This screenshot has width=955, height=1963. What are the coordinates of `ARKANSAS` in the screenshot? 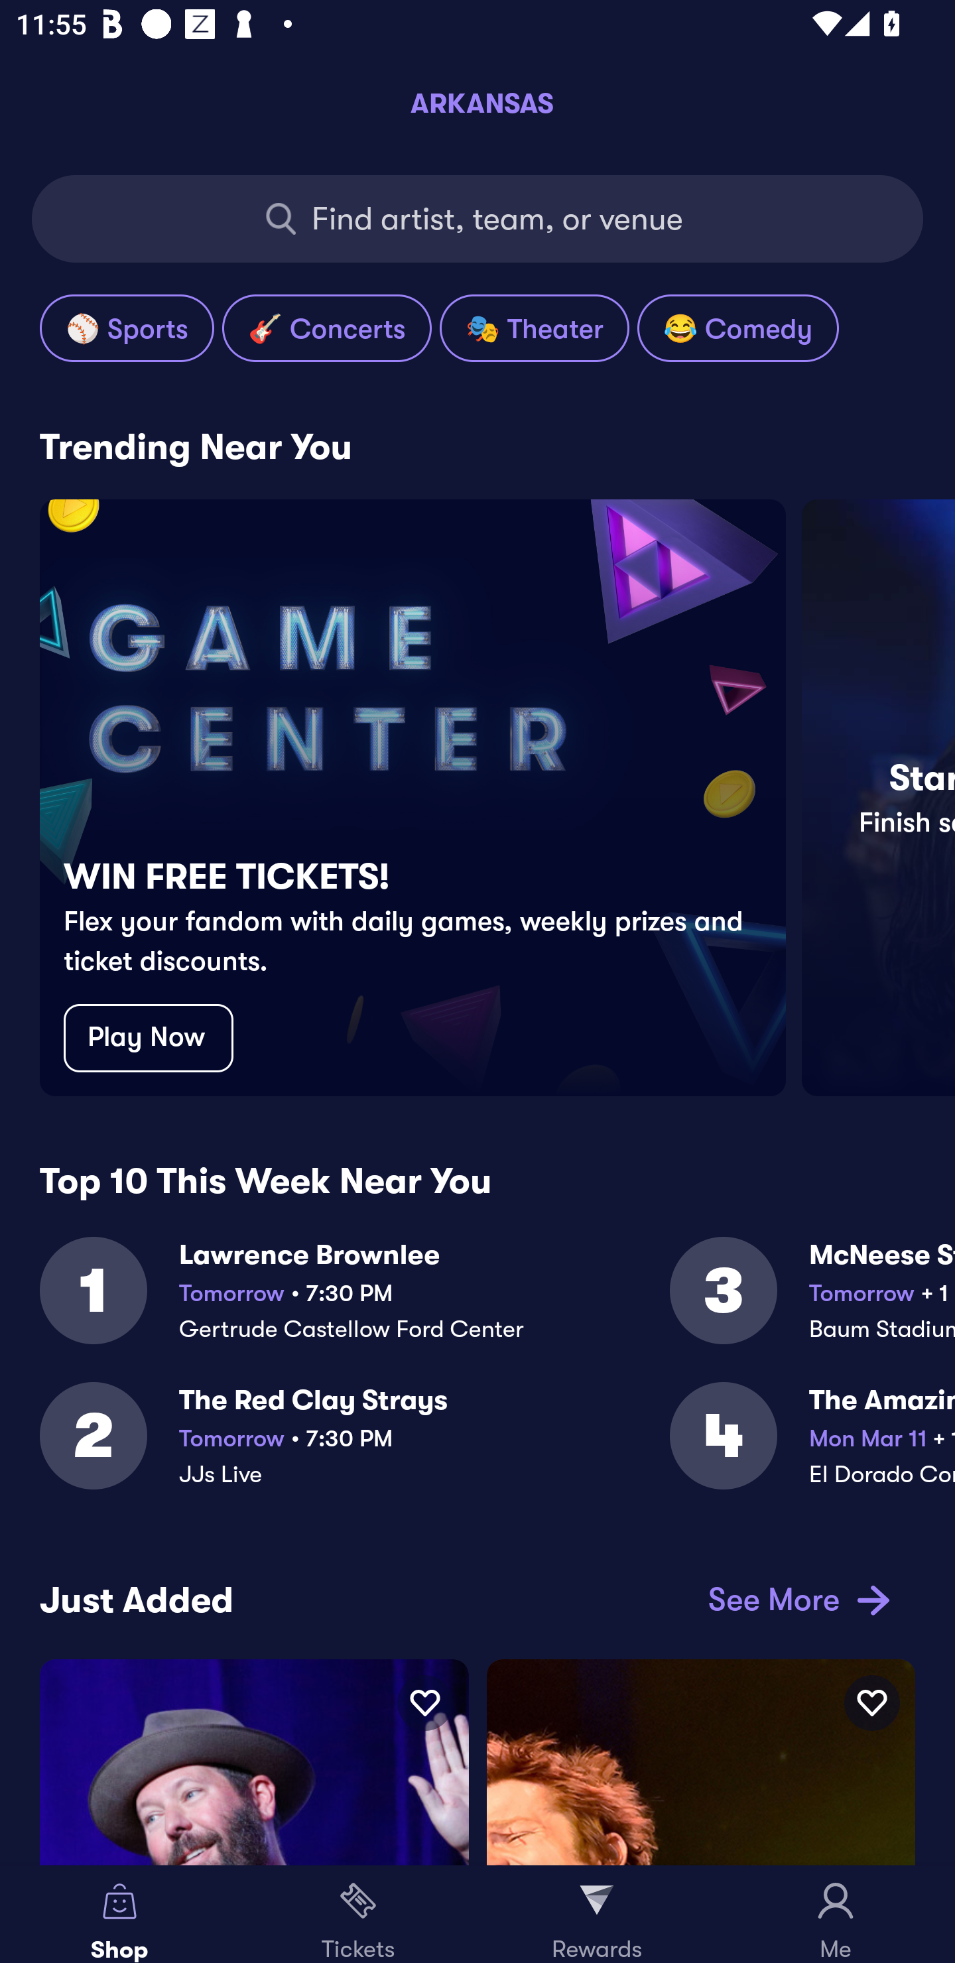 It's located at (477, 103).